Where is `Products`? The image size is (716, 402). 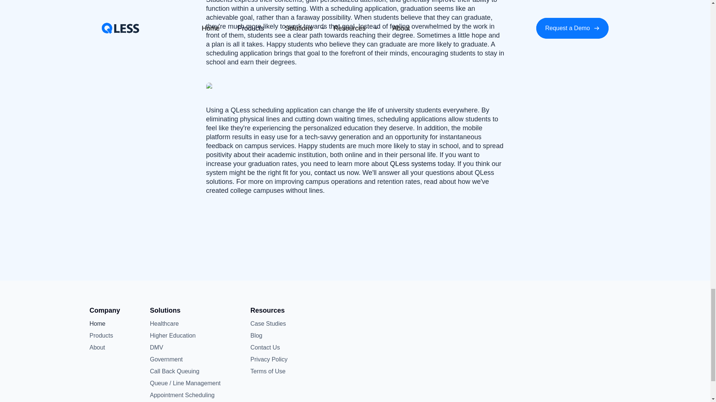 Products is located at coordinates (101, 335).